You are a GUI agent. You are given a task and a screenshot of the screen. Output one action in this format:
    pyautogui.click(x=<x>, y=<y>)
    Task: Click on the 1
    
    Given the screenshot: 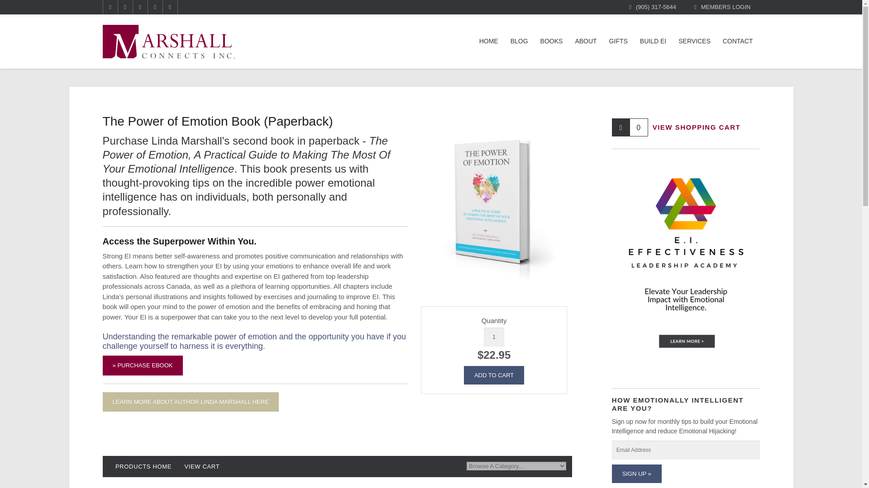 What is the action you would take?
    pyautogui.click(x=494, y=337)
    